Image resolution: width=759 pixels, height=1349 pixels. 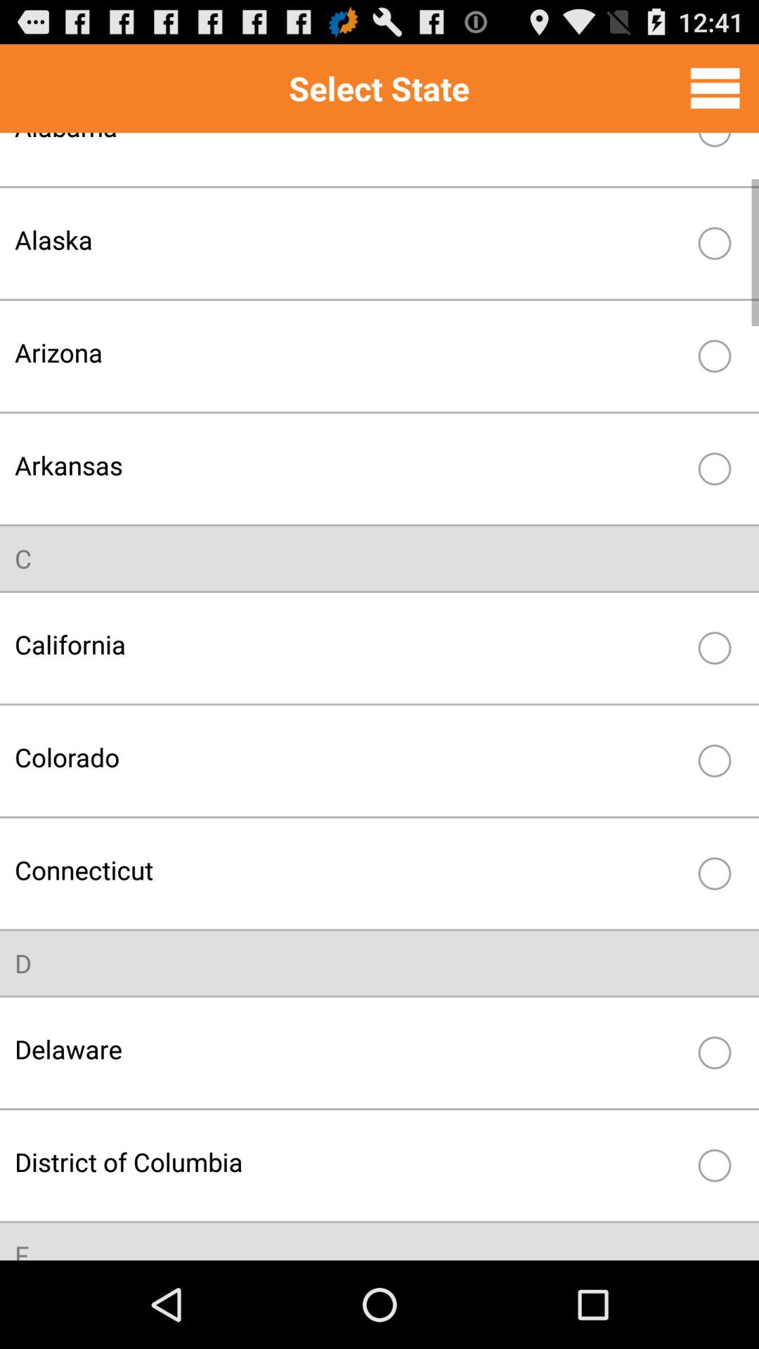 What do you see at coordinates (350, 465) in the screenshot?
I see `click arkansas item` at bounding box center [350, 465].